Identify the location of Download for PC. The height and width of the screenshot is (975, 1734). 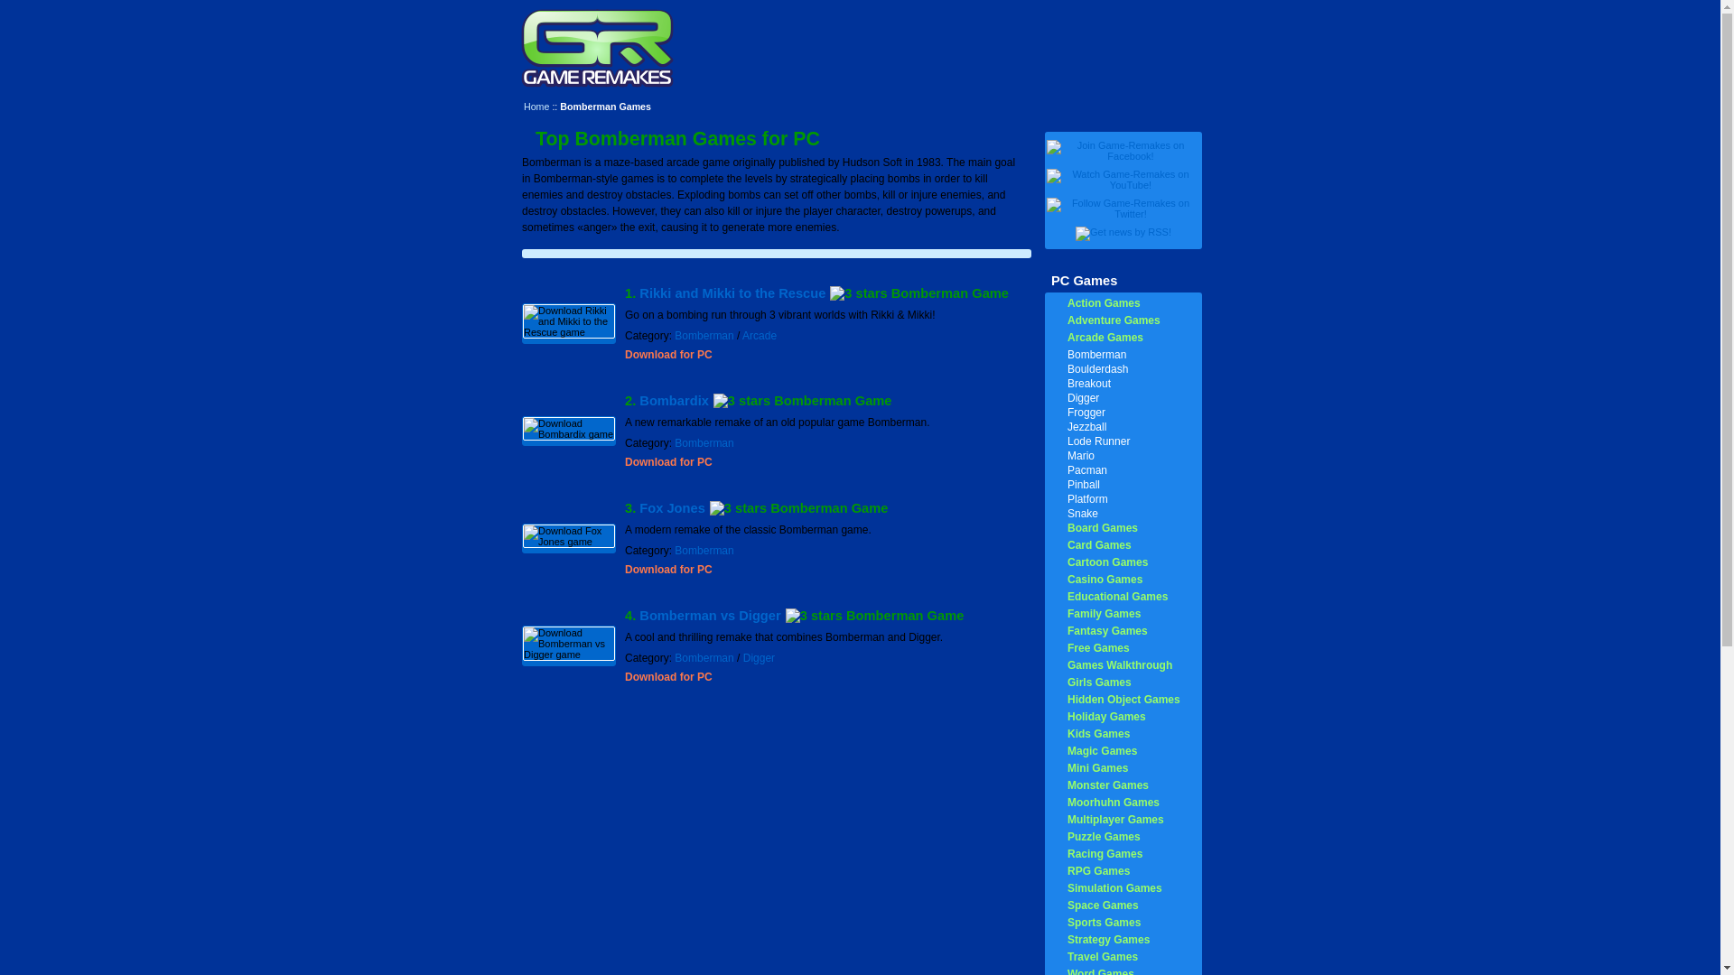
(668, 462).